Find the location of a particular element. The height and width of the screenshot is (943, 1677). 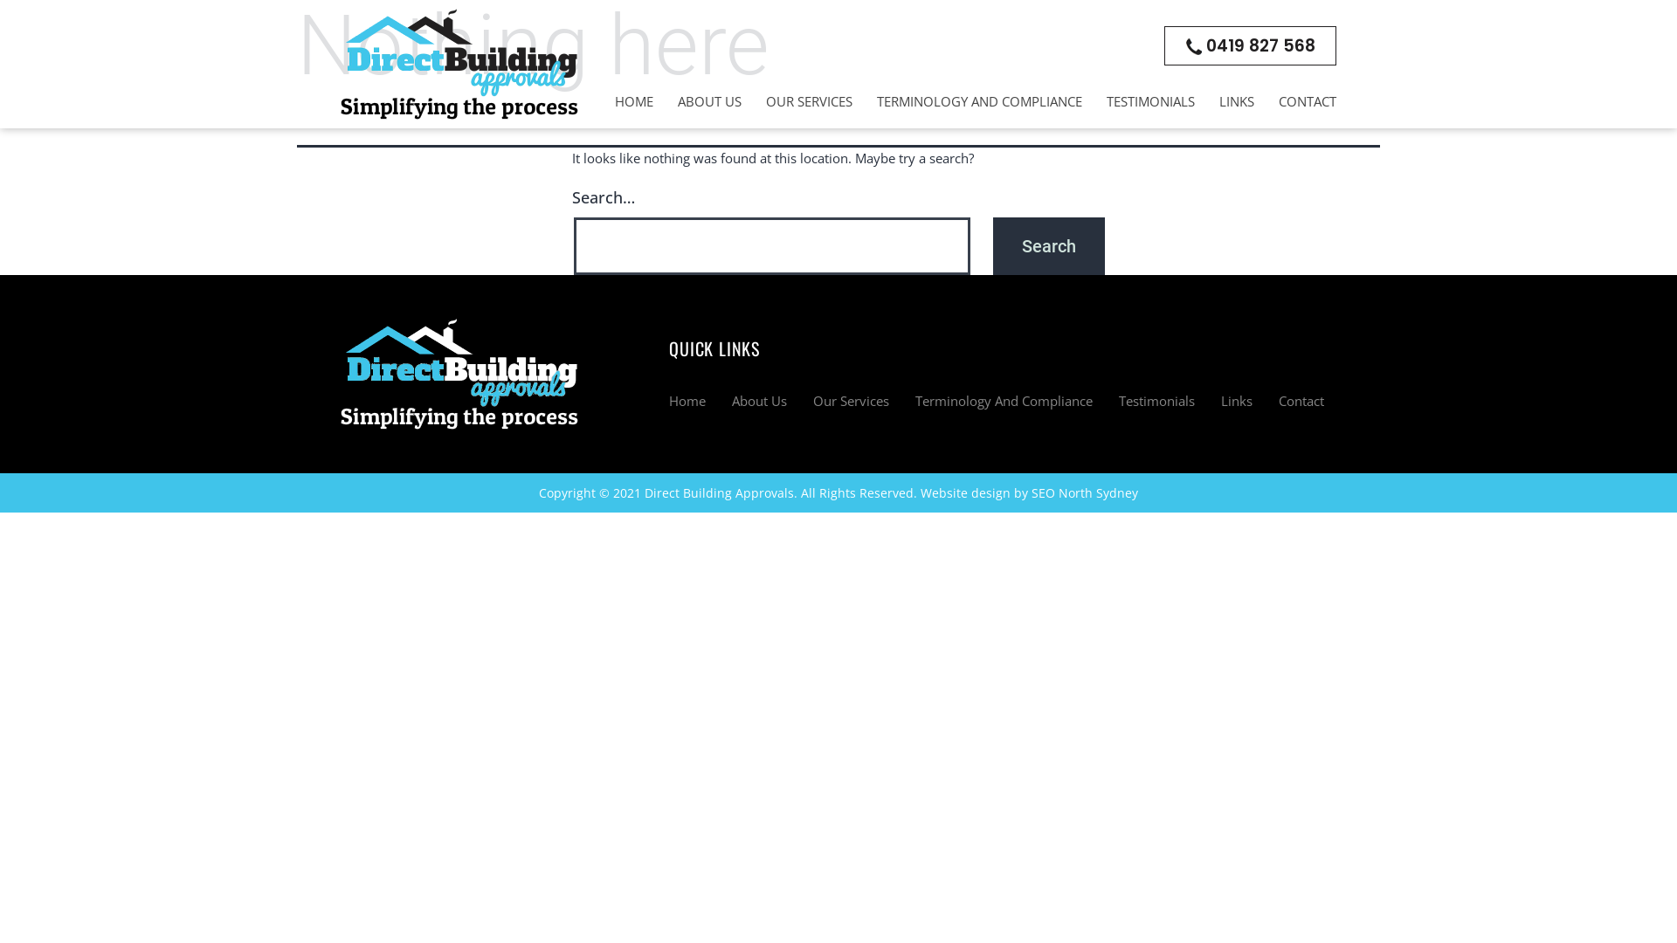

Testimonials is located at coordinates (1156, 401).